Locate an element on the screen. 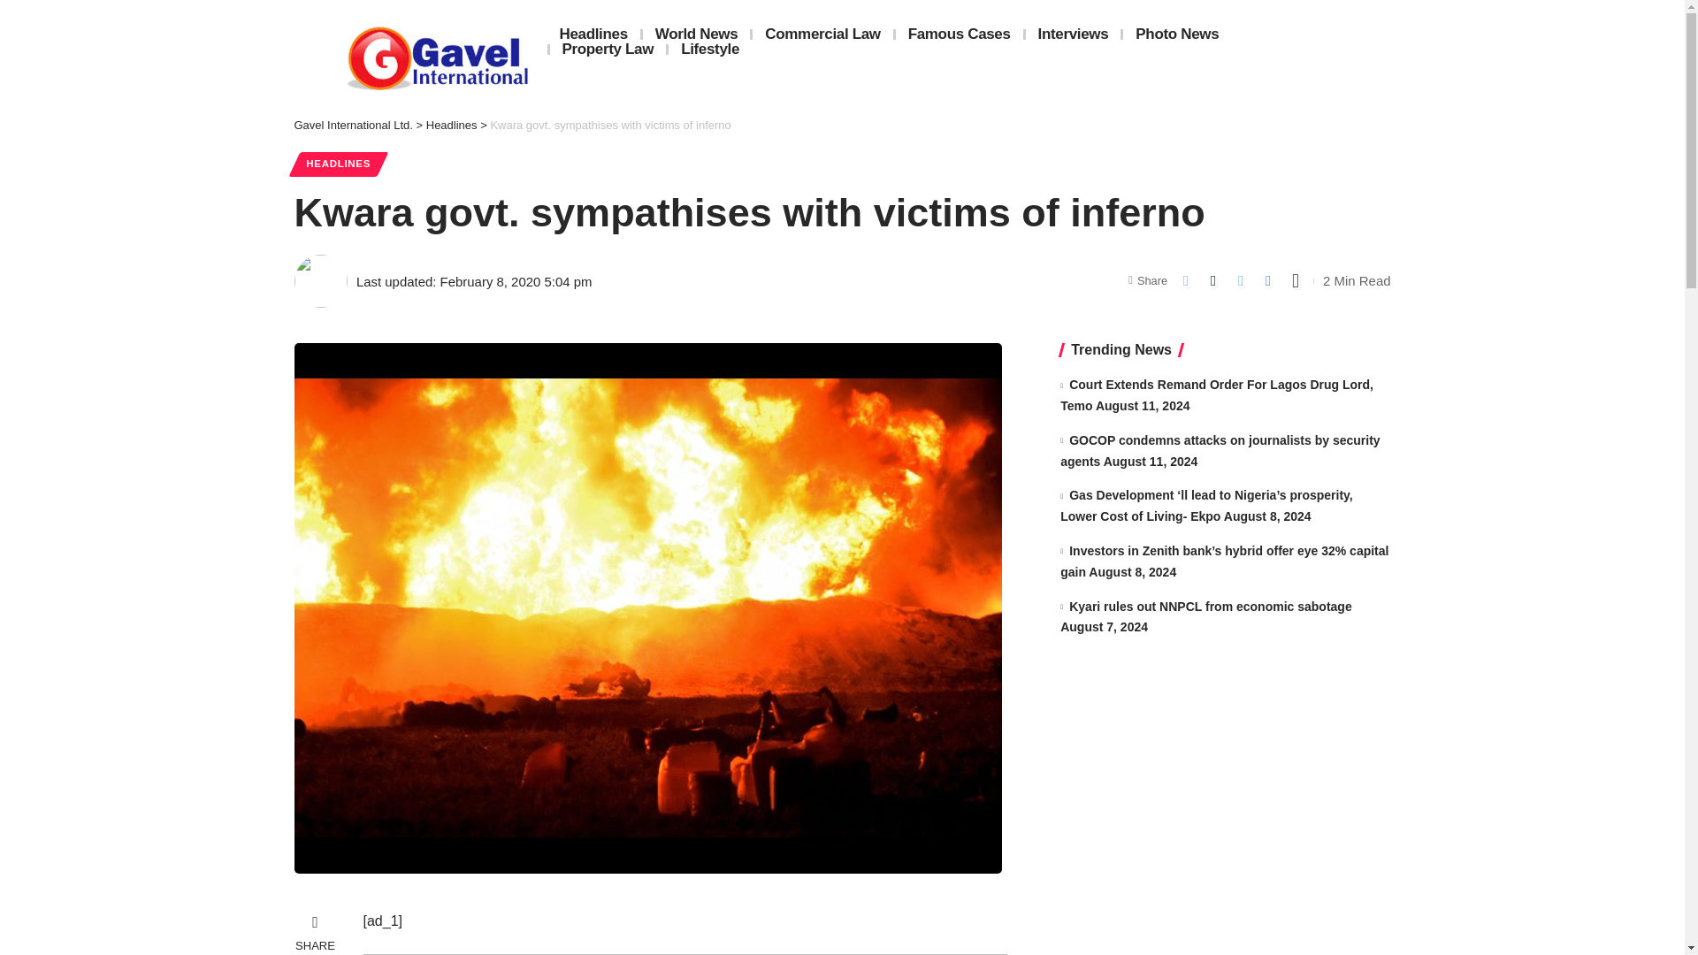 This screenshot has height=955, width=1698. Headlines is located at coordinates (451, 125).